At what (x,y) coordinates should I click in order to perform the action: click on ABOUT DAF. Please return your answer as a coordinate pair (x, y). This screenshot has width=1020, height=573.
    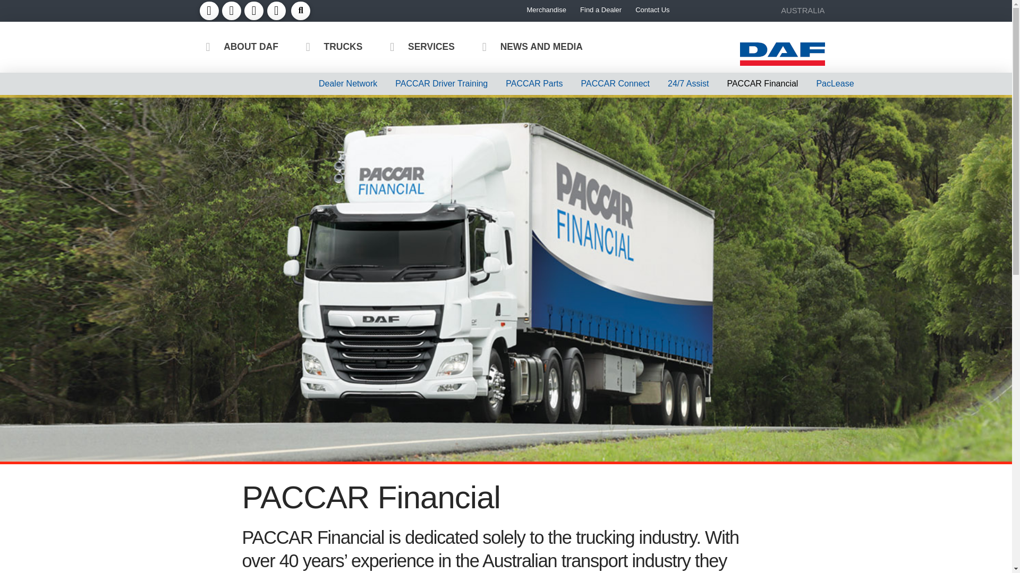
    Looking at the image, I should click on (236, 48).